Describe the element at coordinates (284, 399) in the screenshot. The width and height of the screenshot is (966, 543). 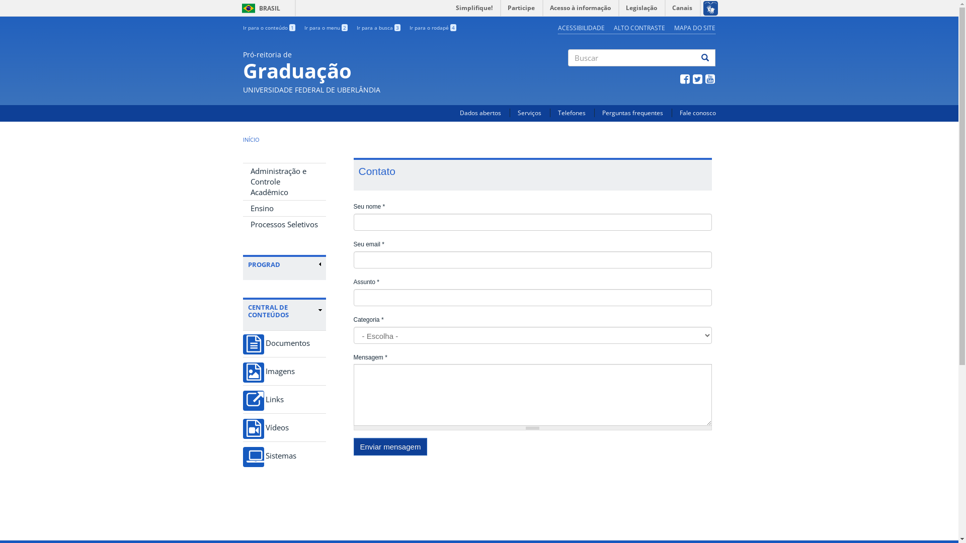
I see `Links` at that location.